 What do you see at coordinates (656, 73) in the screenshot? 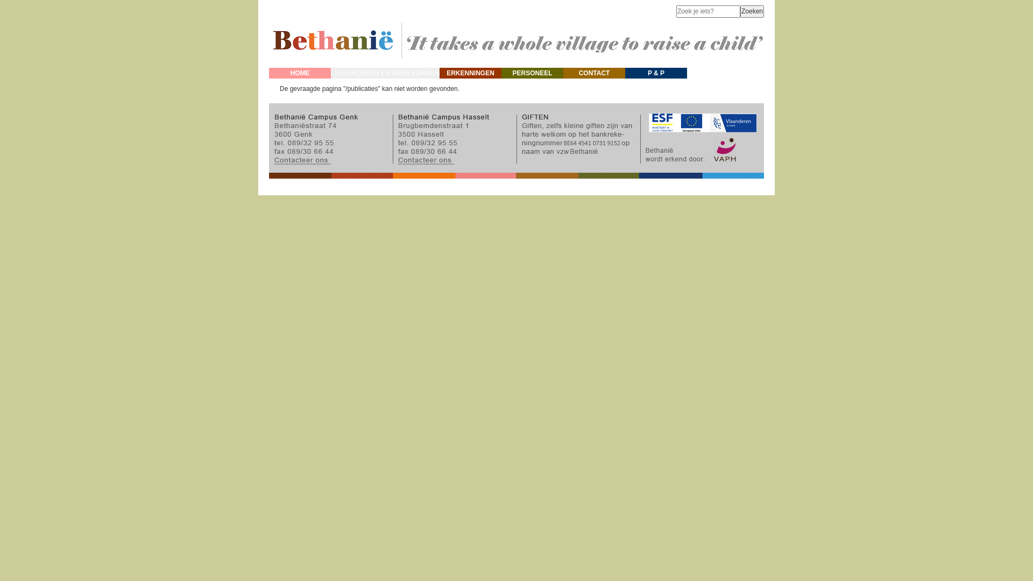
I see `P & P` at bounding box center [656, 73].